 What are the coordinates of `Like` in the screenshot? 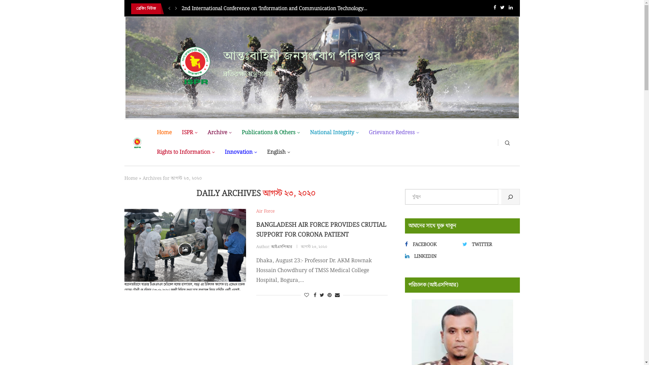 It's located at (307, 295).